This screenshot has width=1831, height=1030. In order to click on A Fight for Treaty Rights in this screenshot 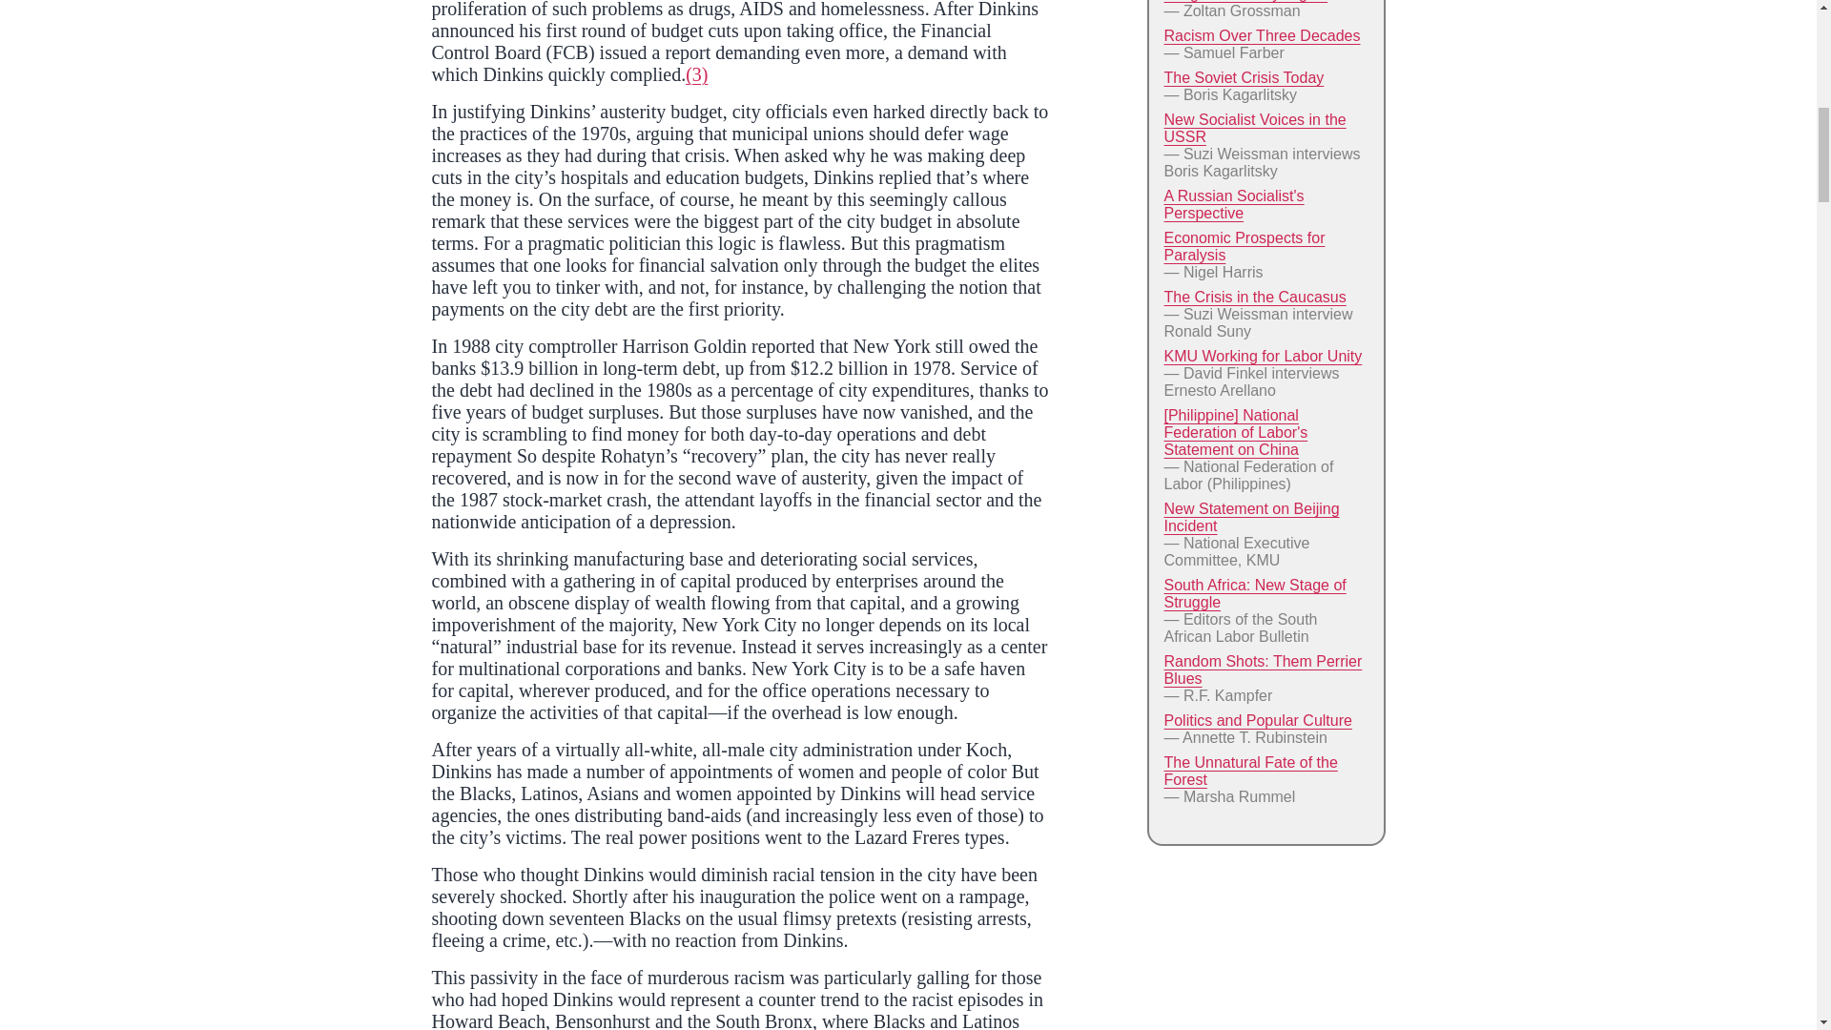, I will do `click(1245, 1)`.